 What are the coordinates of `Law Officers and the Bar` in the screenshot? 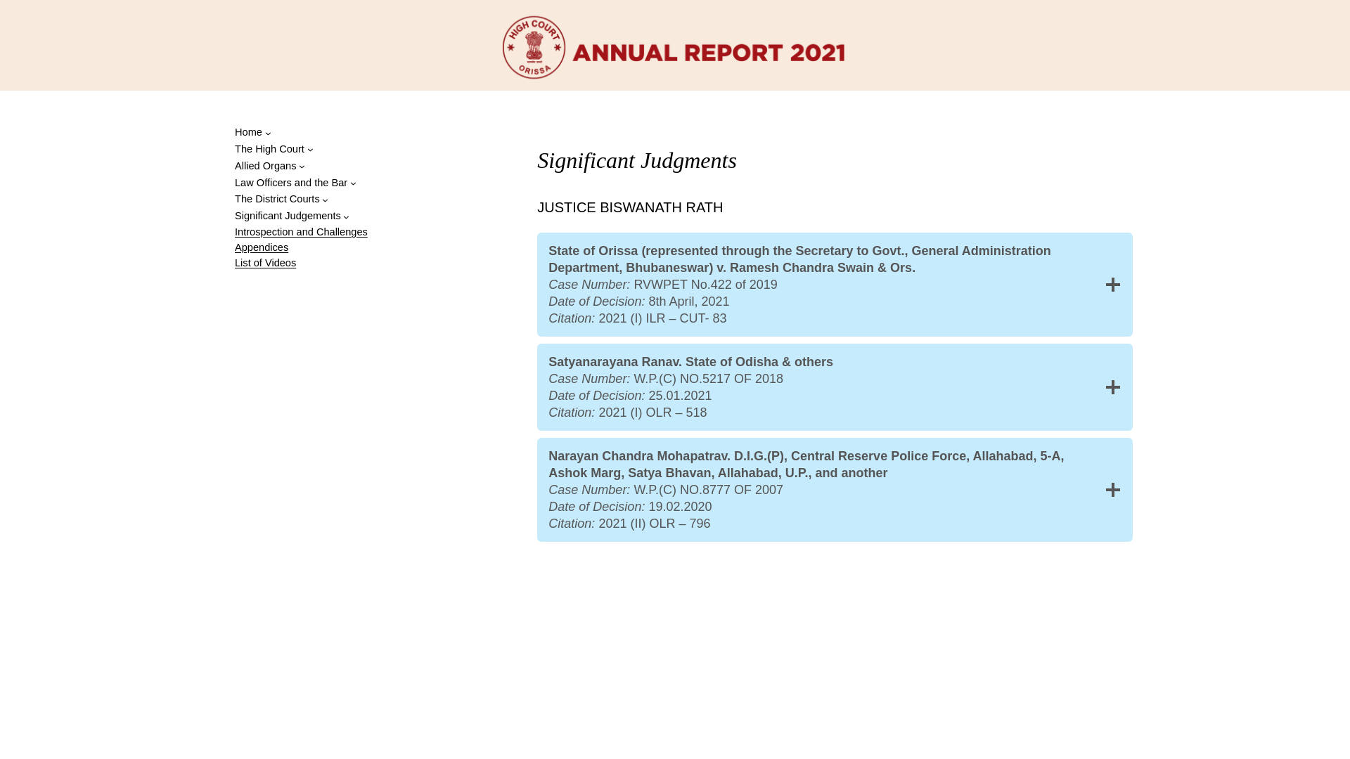 It's located at (295, 183).